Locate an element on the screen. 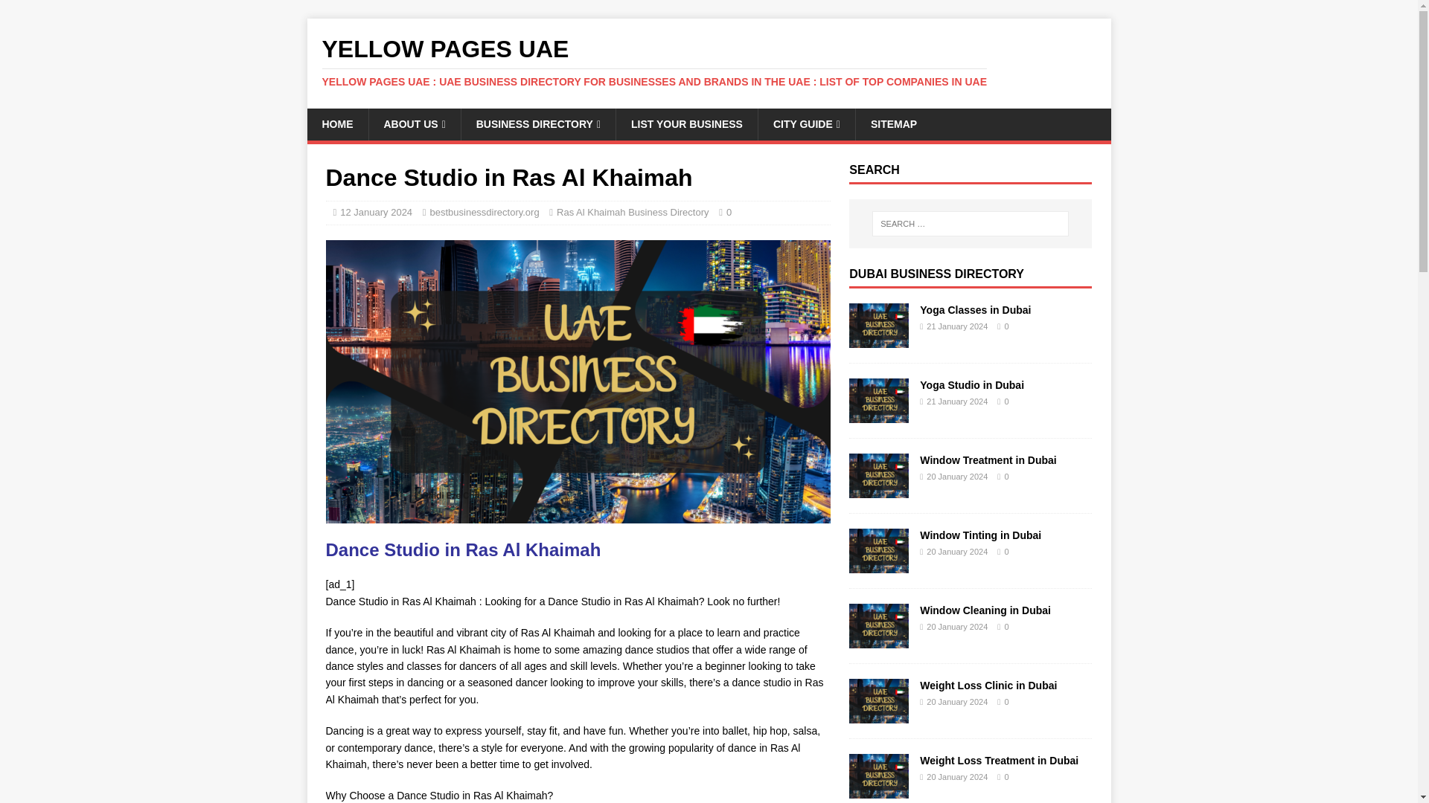 This screenshot has height=803, width=1429. Yoga Classes in Dubai is located at coordinates (975, 310).